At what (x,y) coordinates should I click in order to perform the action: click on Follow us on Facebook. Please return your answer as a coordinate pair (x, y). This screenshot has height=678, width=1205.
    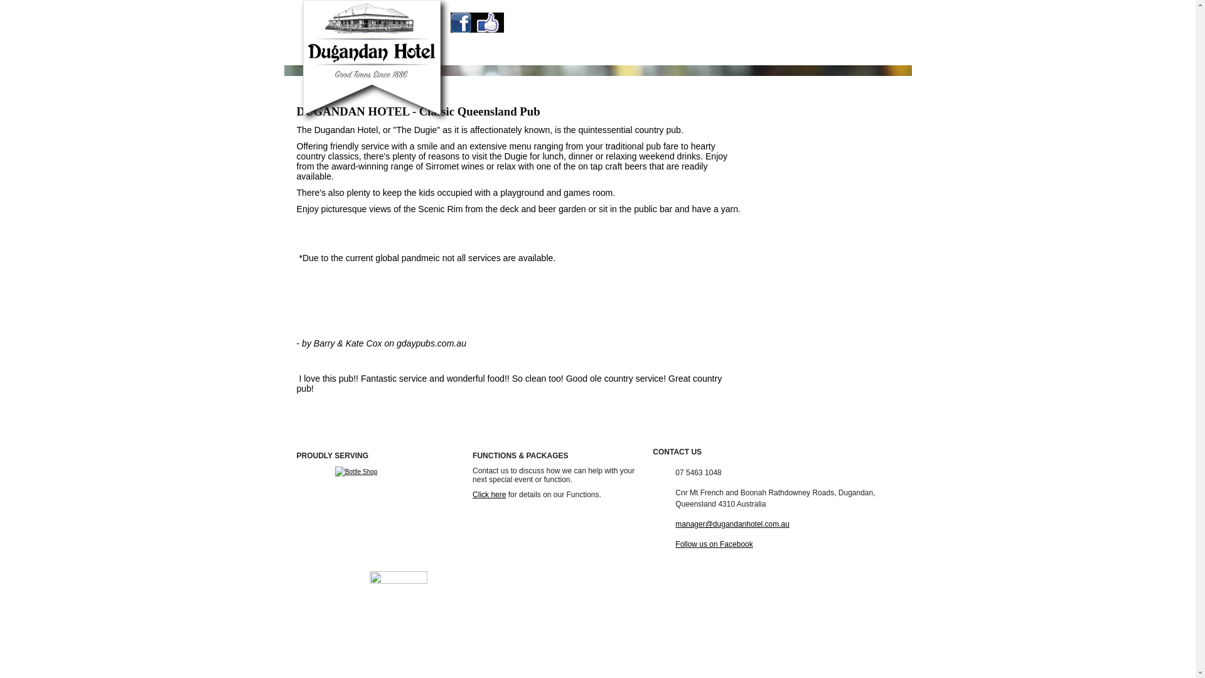
    Looking at the image, I should click on (714, 544).